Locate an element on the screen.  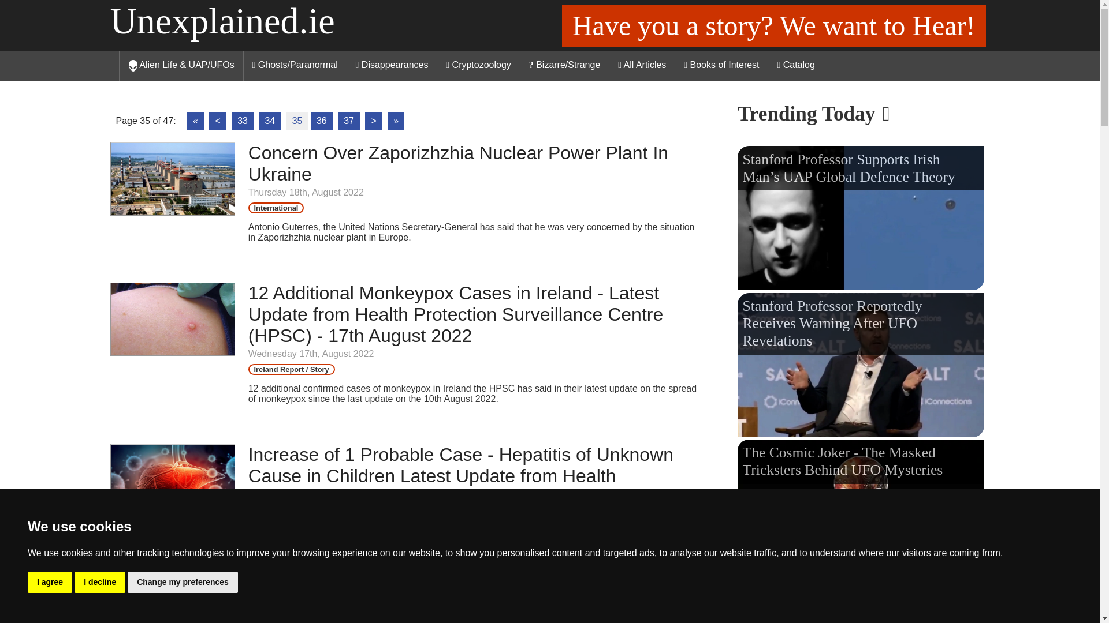
Concern Over Zaporizhzhia Nuclear Power Plant In Ukraine is located at coordinates (172, 213).